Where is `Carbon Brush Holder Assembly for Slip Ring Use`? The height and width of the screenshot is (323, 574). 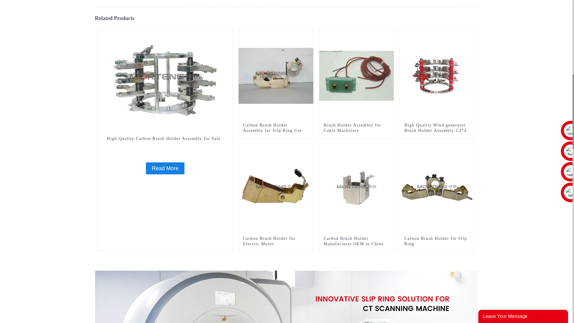 Carbon Brush Holder Assembly for Slip Ring Use is located at coordinates (276, 128).